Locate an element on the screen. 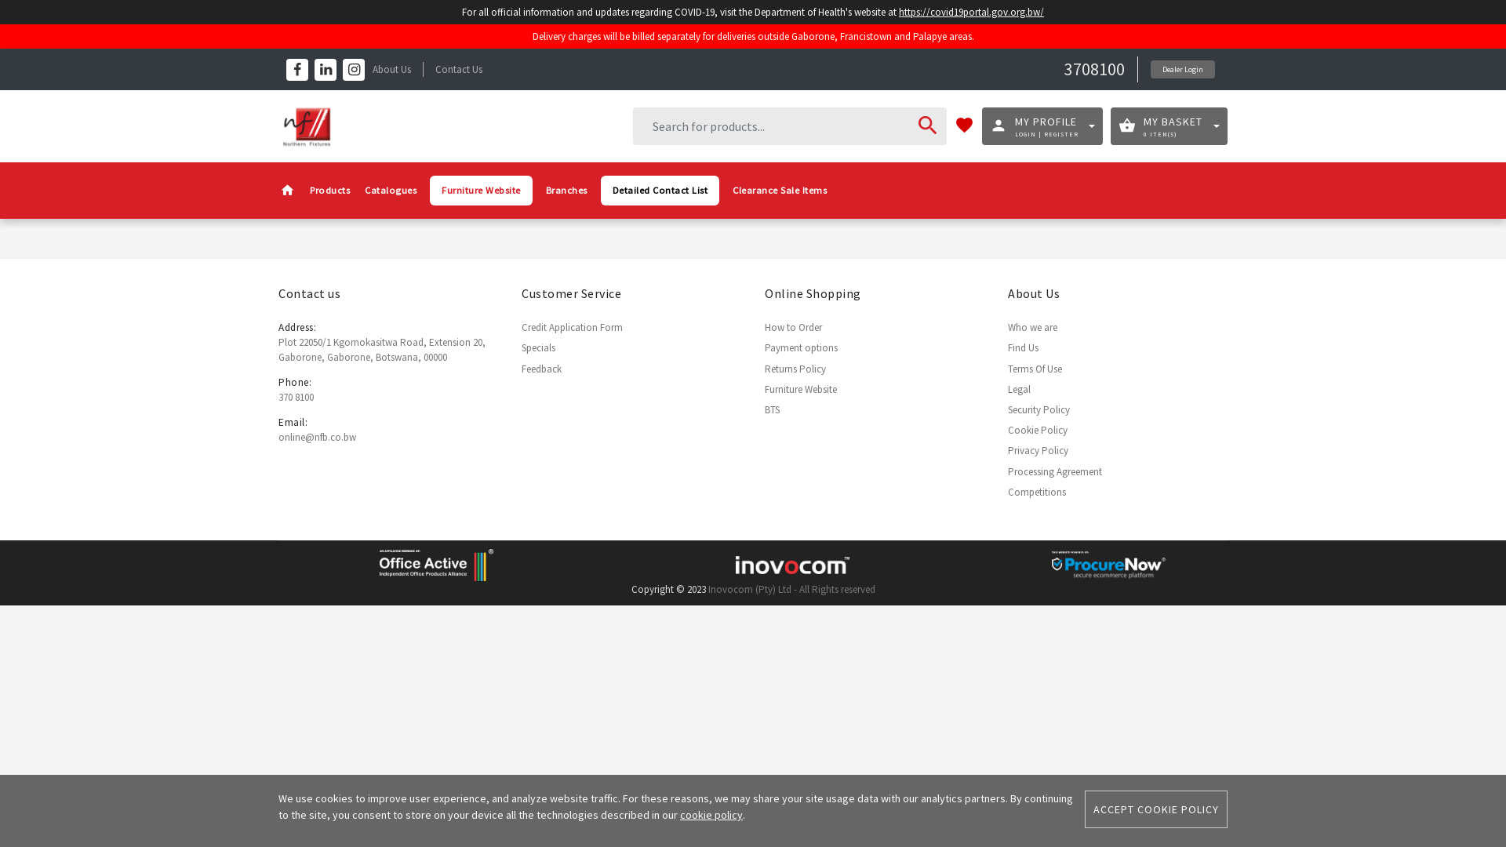 Image resolution: width=1506 pixels, height=847 pixels. online@nfb.co.bw is located at coordinates (317, 438).